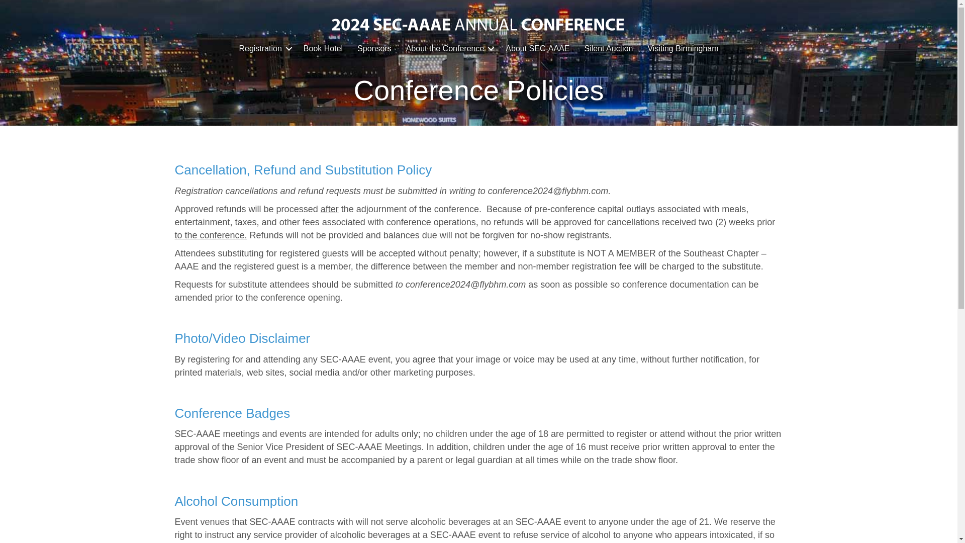 This screenshot has height=543, width=965. What do you see at coordinates (323, 48) in the screenshot?
I see `Book Hotel` at bounding box center [323, 48].